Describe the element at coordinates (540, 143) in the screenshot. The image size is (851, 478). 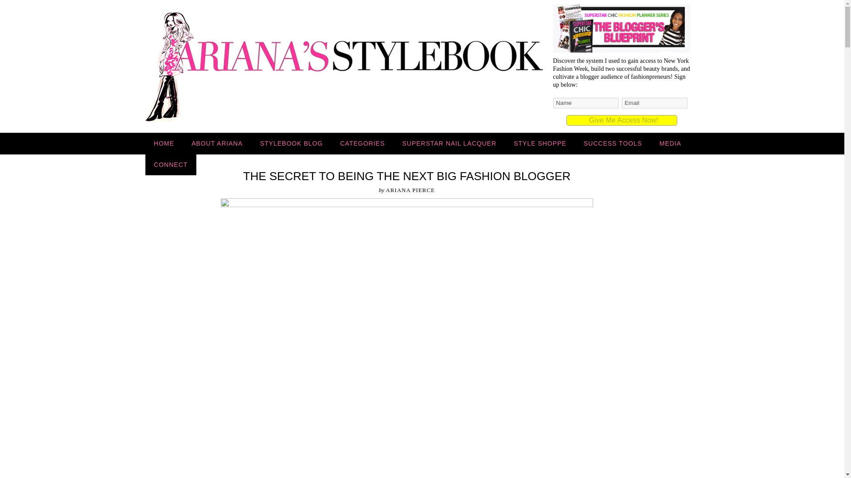
I see `STYLE SHOPPE` at that location.